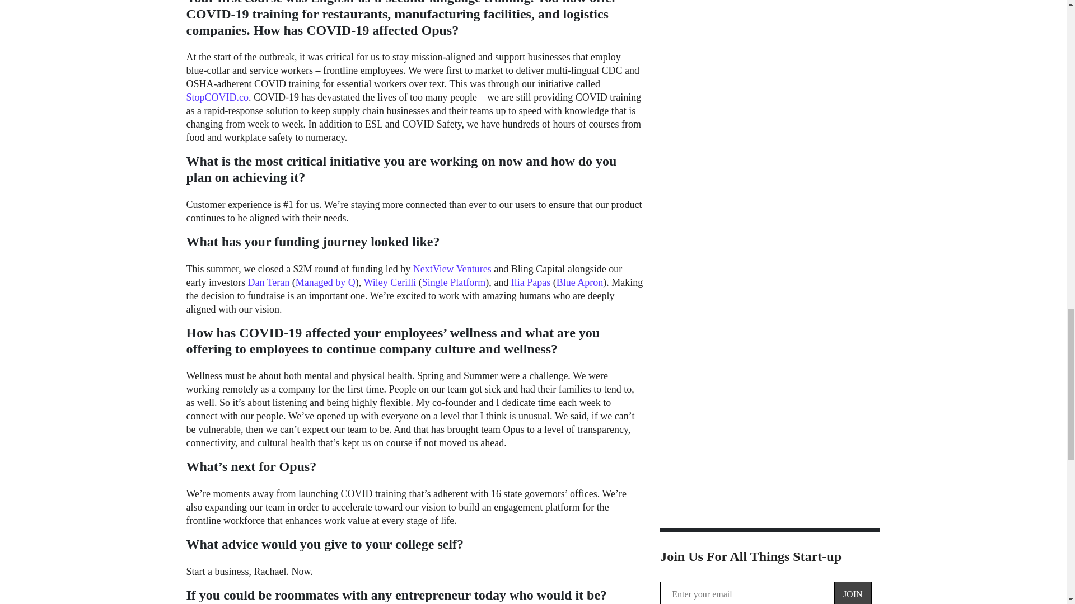 This screenshot has width=1075, height=604. Describe the element at coordinates (217, 97) in the screenshot. I see `StopCOVID.co` at that location.